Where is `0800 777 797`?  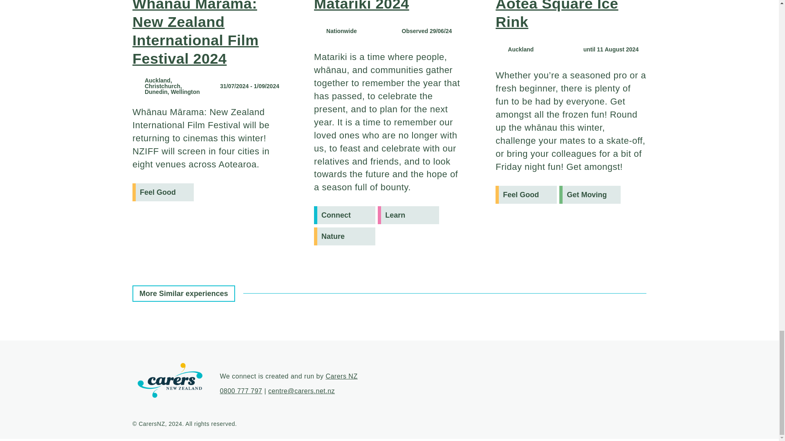
0800 777 797 is located at coordinates (241, 391).